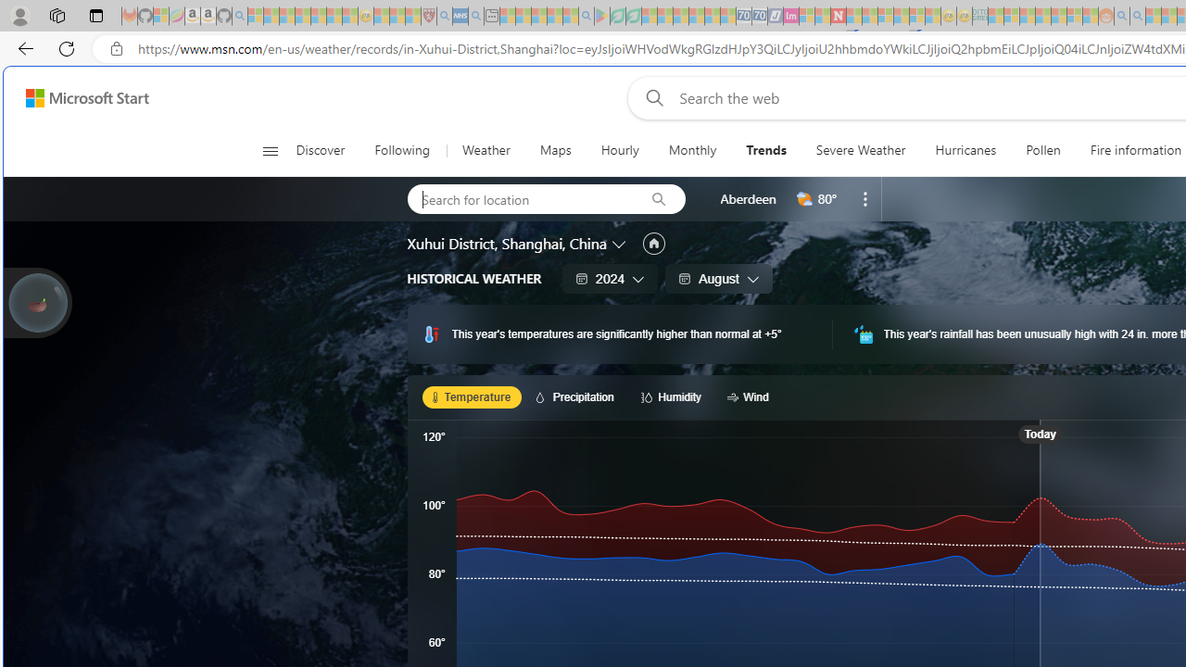  I want to click on Severe Weather, so click(860, 150).